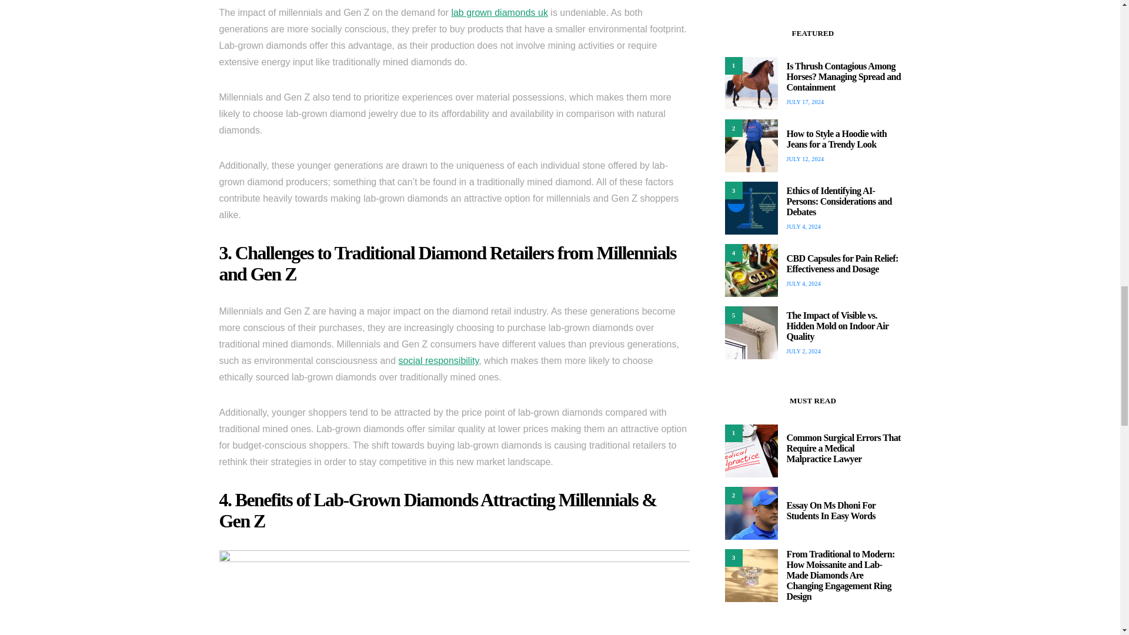 This screenshot has height=635, width=1129. I want to click on lab grown diamonds uk, so click(499, 12).